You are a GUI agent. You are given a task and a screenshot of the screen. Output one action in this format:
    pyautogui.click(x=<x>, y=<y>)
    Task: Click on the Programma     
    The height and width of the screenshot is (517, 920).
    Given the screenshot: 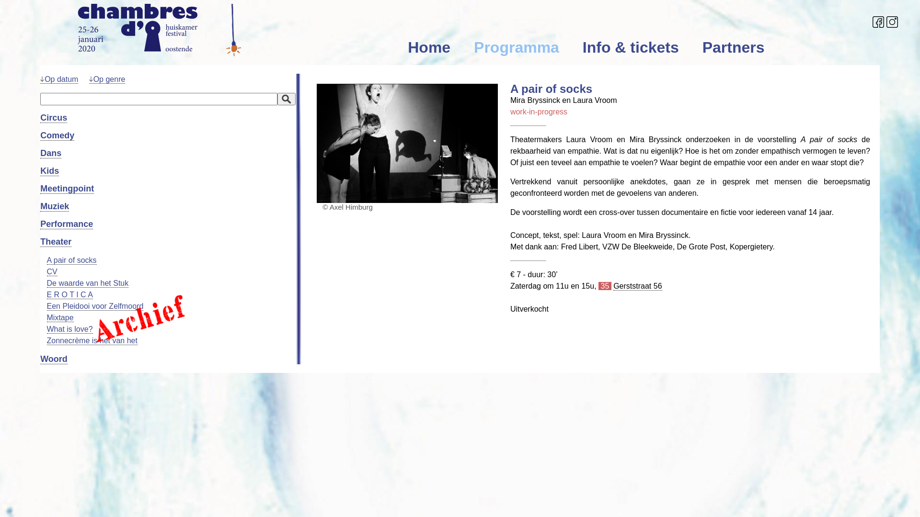 What is the action you would take?
    pyautogui.click(x=527, y=47)
    